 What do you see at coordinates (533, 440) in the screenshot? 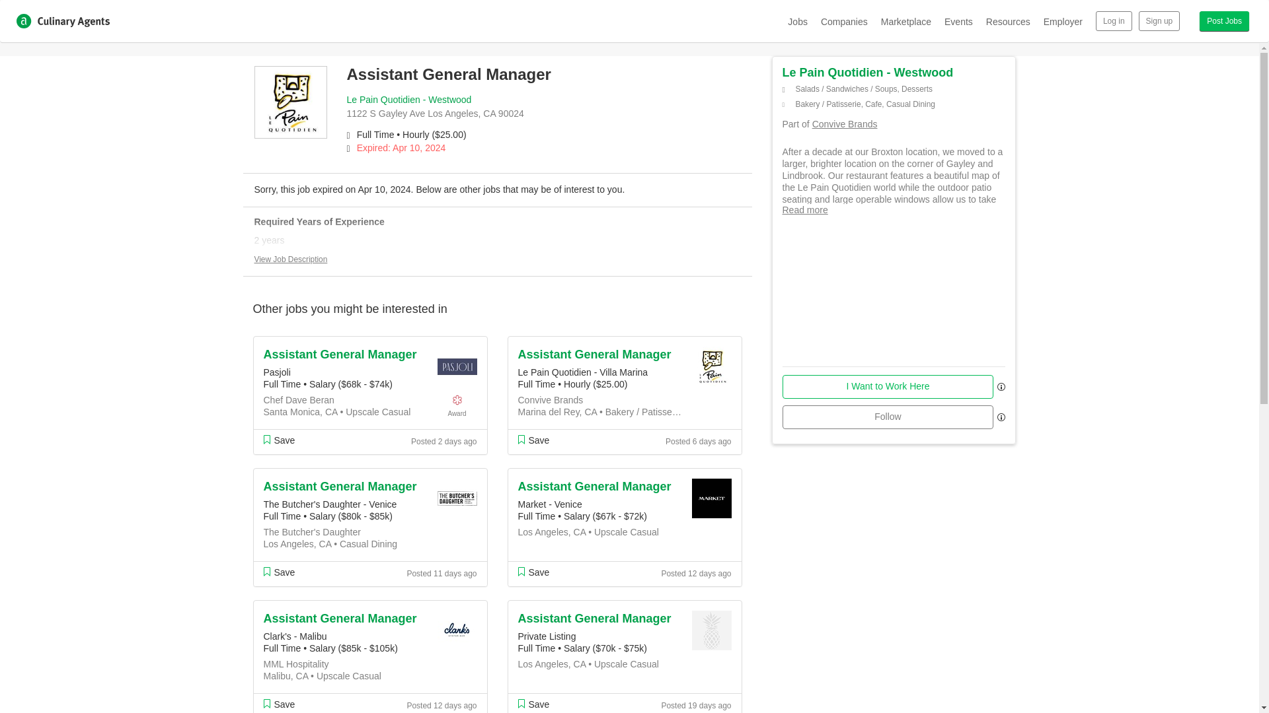
I see `Save` at bounding box center [533, 440].